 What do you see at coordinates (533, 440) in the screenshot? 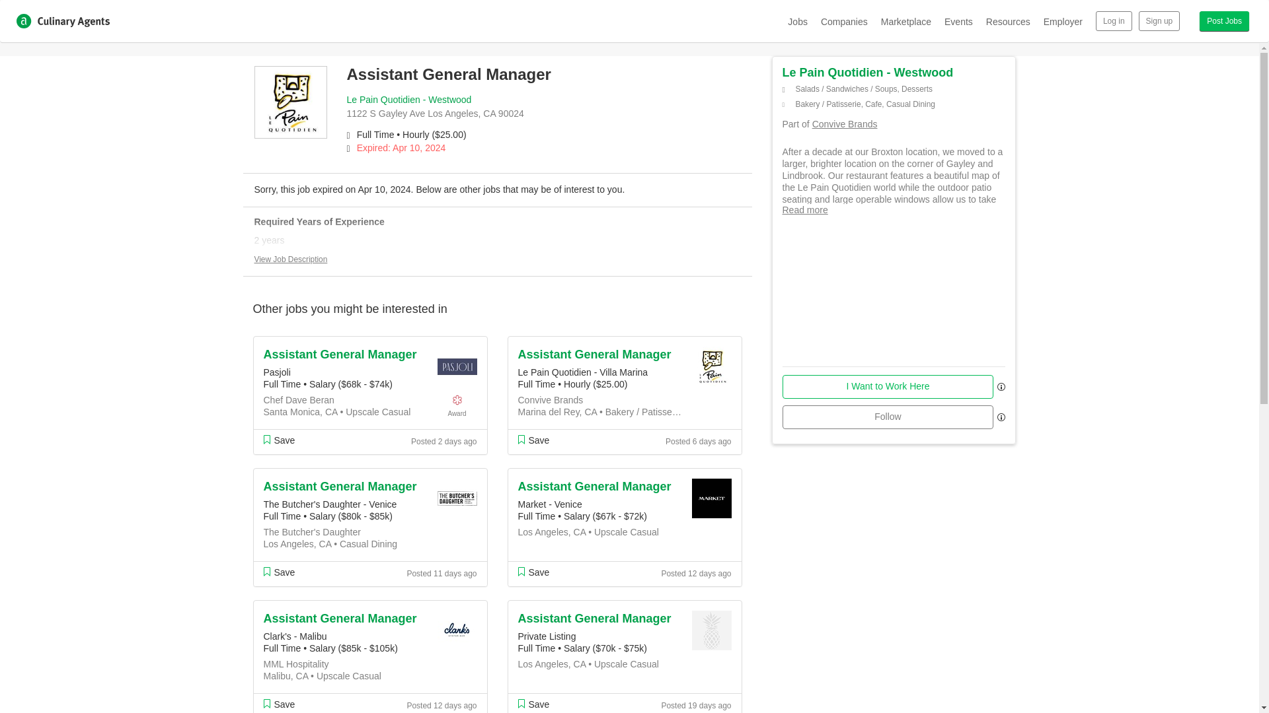
I see `Save` at bounding box center [533, 440].